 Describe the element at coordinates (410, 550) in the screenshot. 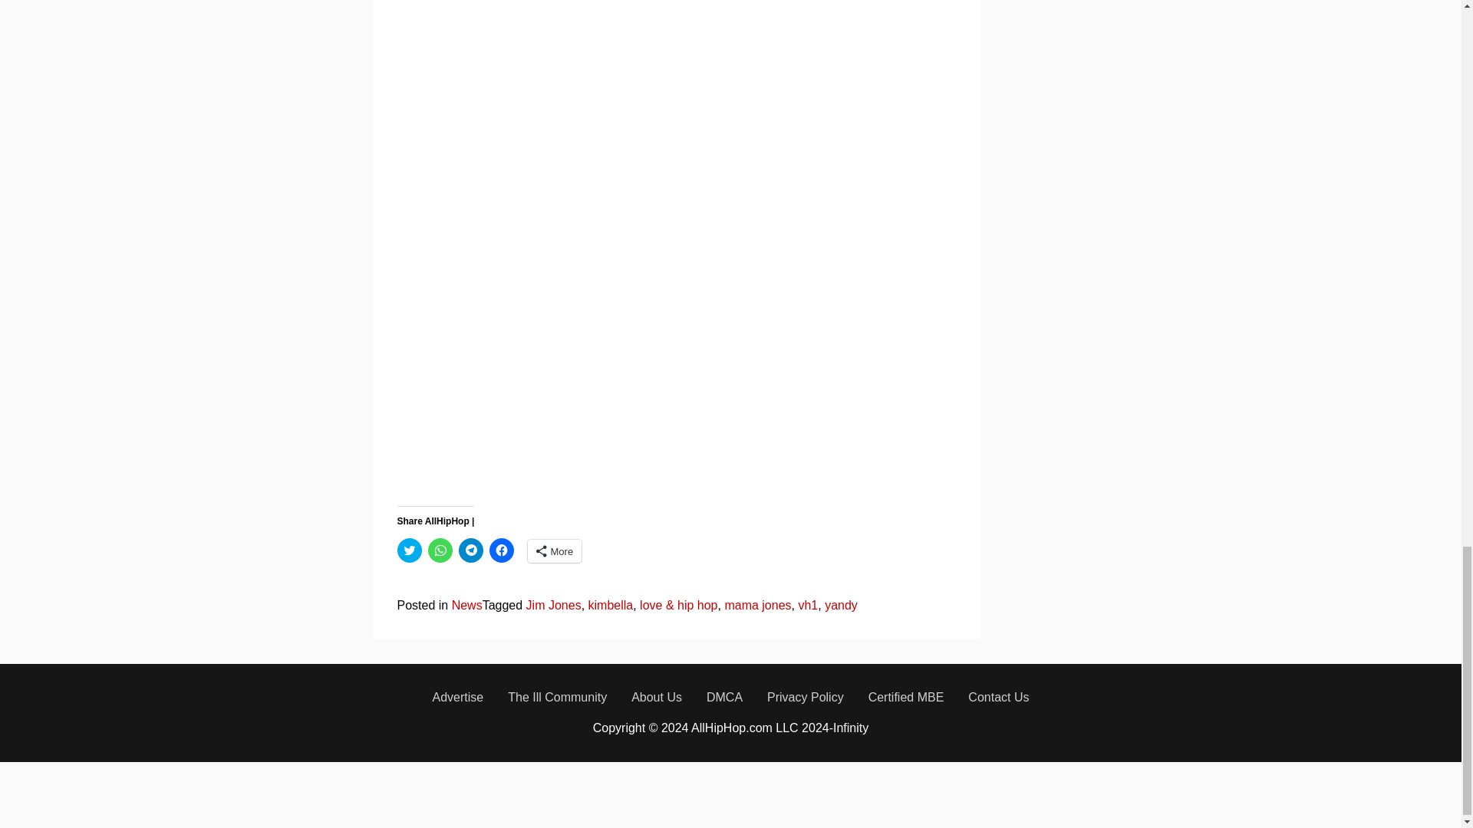

I see `Click to share on Twitter` at that location.